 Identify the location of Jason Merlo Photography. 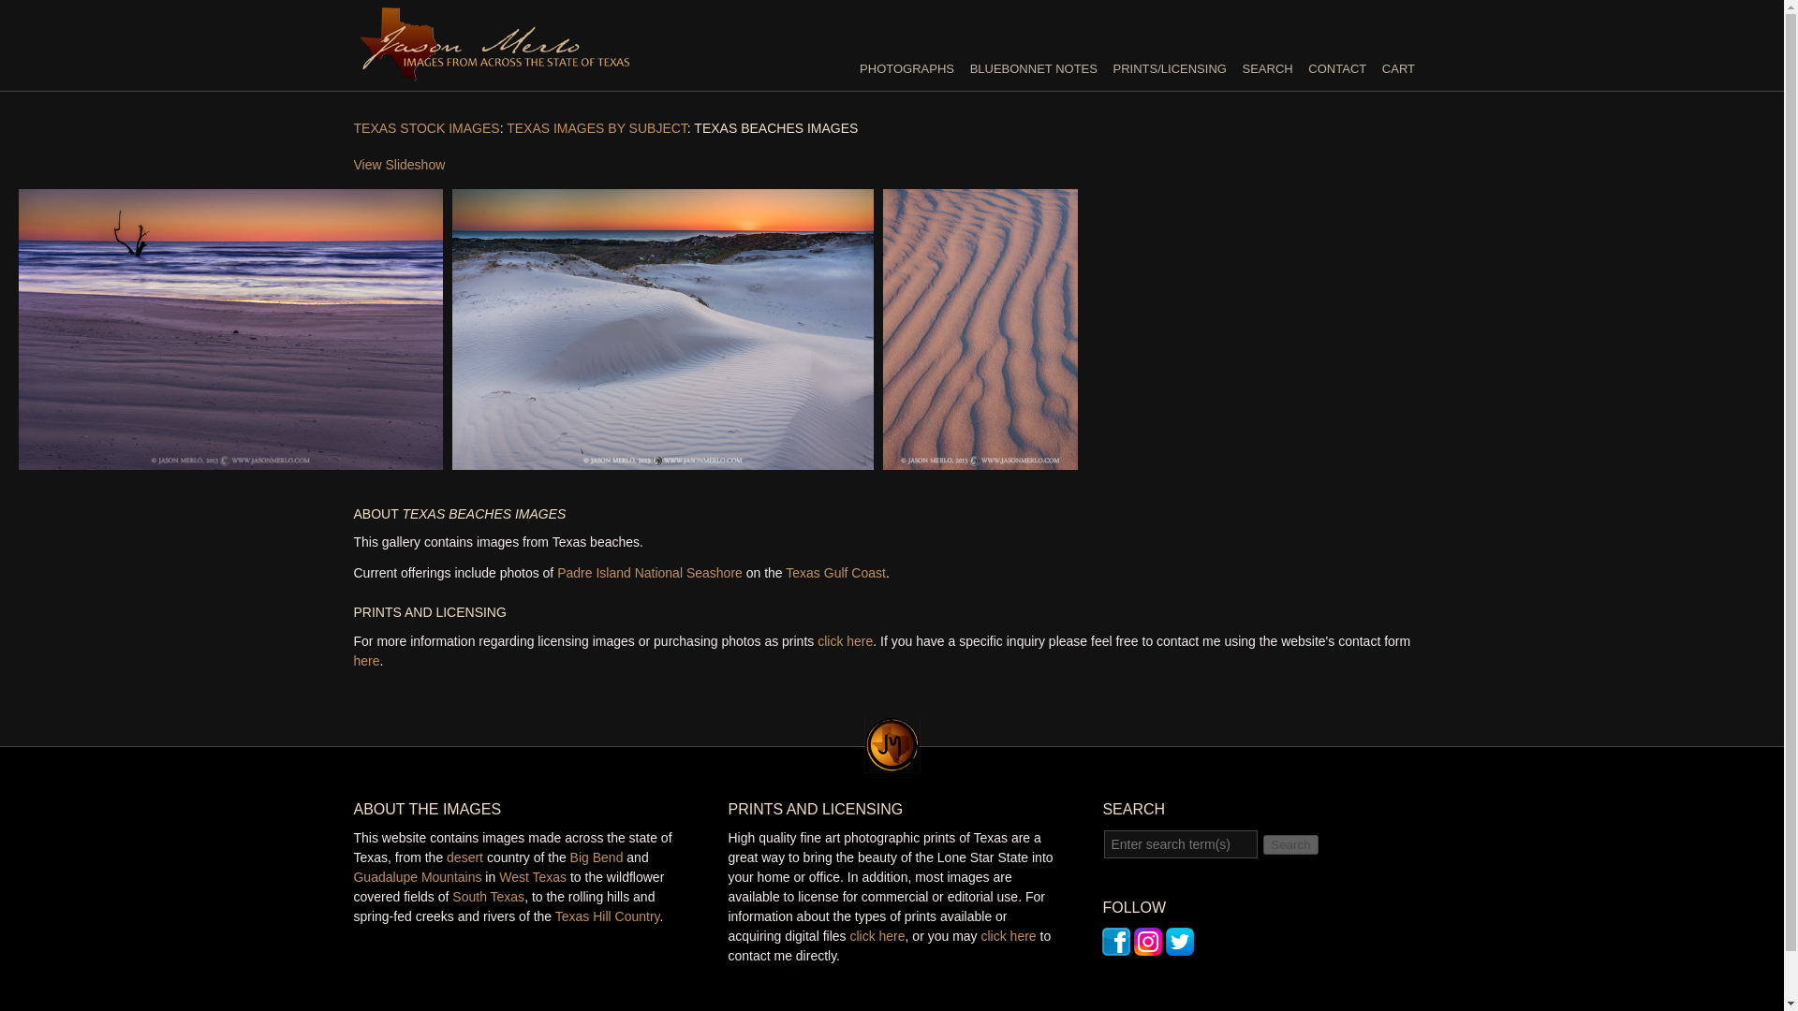
(494, 73).